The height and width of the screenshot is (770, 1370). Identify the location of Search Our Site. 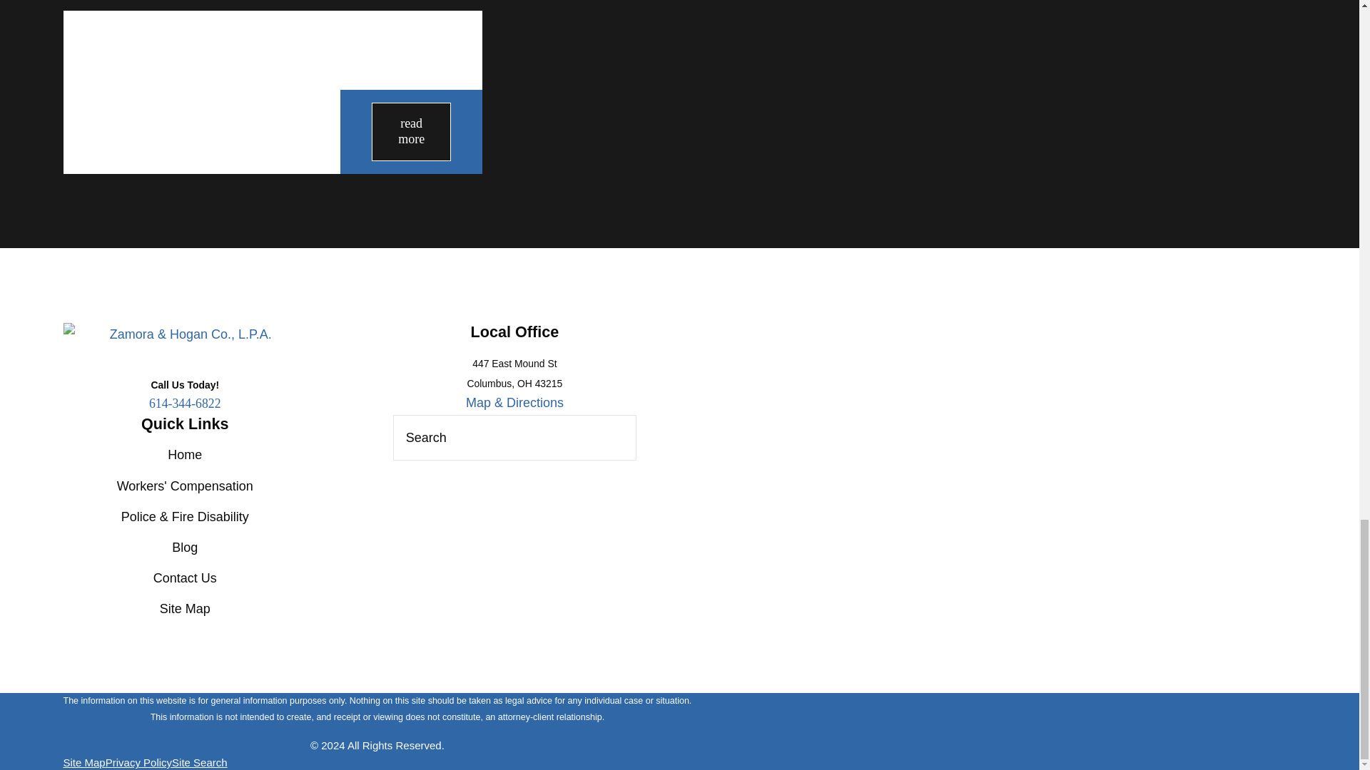
(616, 438).